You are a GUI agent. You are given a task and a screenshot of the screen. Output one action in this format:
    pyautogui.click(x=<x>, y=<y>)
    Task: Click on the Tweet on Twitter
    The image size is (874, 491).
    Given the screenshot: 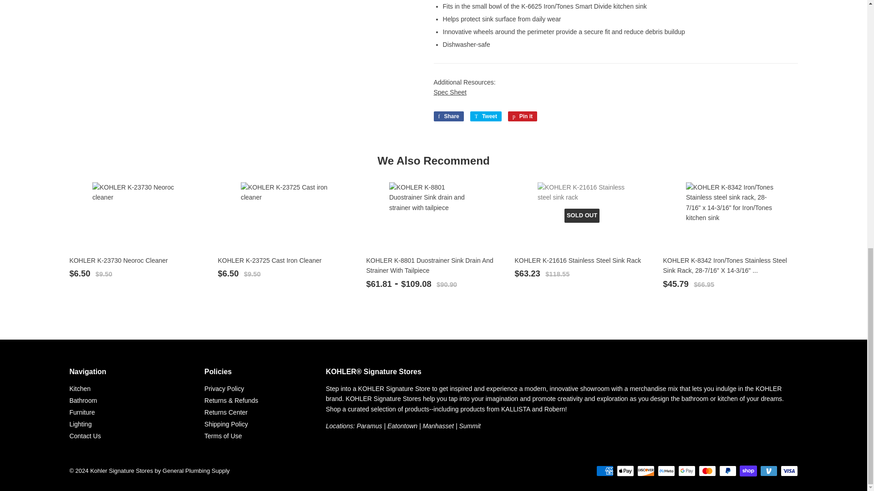 What is the action you would take?
    pyautogui.click(x=486, y=116)
    